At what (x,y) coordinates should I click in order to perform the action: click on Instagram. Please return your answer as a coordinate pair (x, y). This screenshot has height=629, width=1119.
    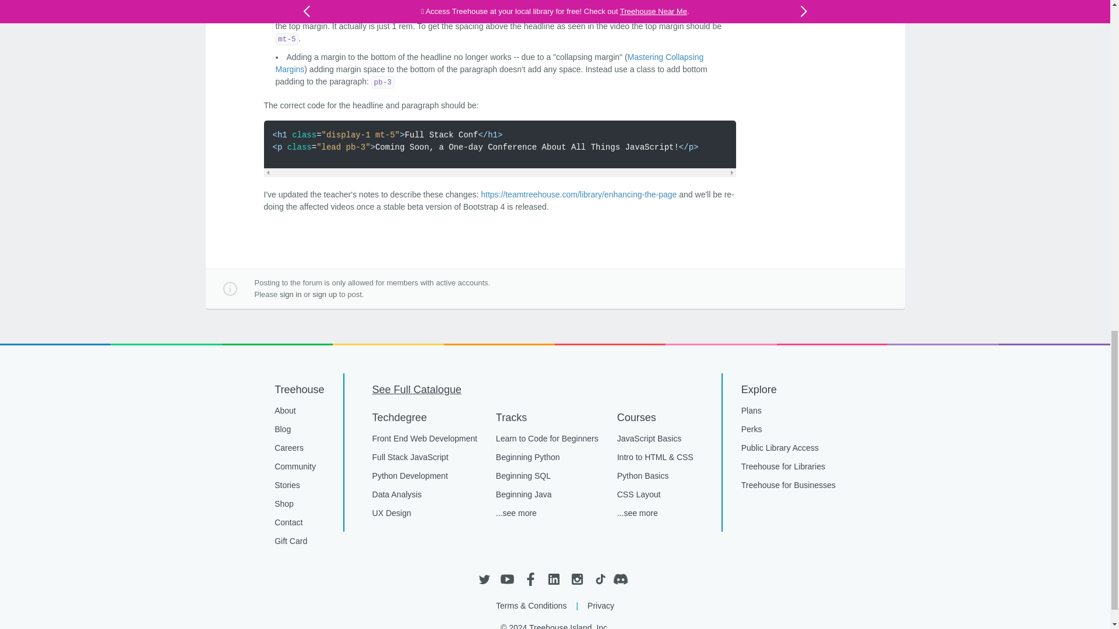
    Looking at the image, I should click on (576, 579).